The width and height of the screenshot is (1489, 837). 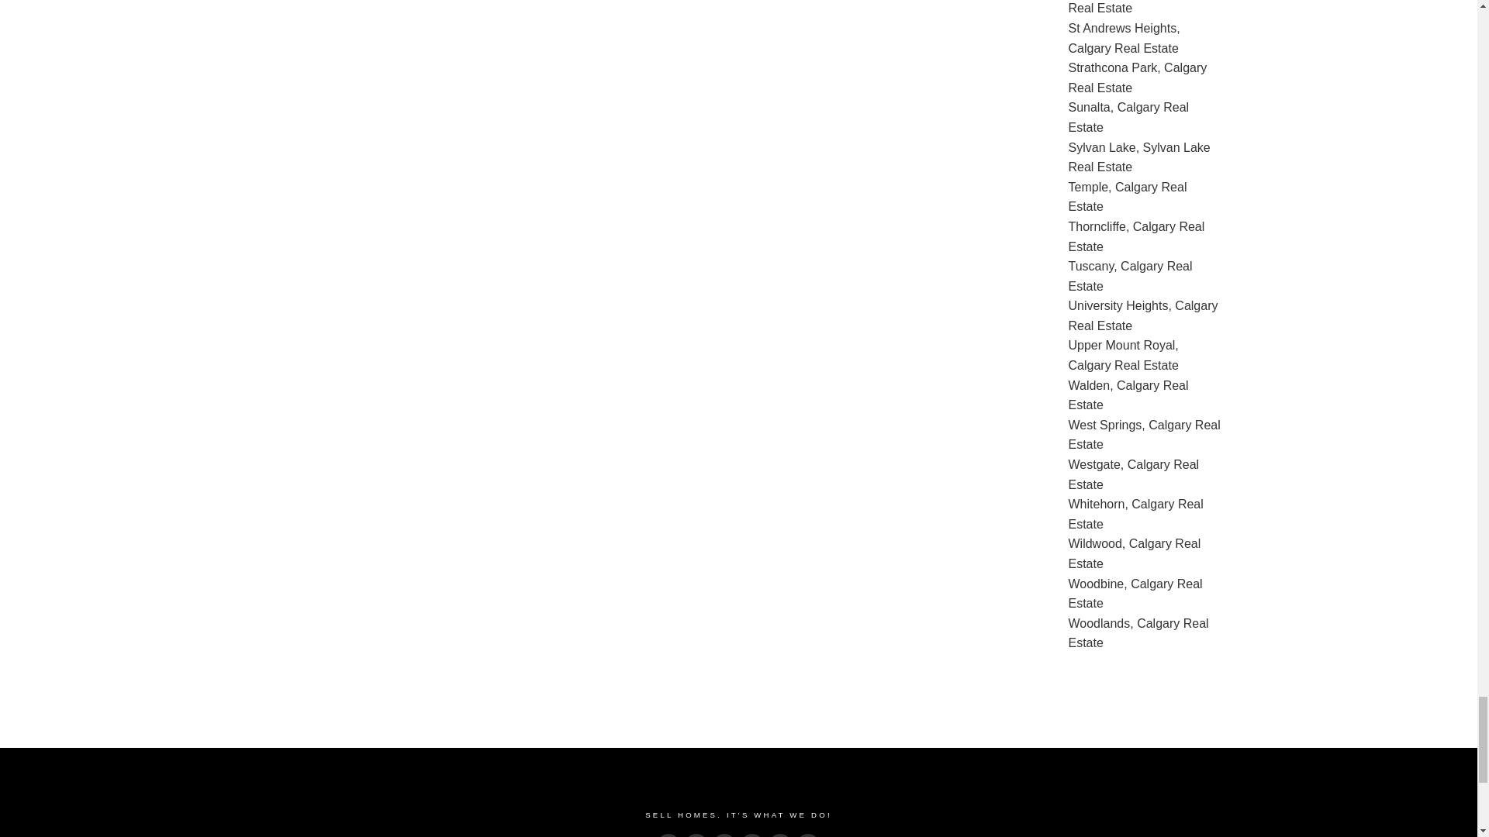 What do you see at coordinates (696, 835) in the screenshot?
I see `Twitter` at bounding box center [696, 835].